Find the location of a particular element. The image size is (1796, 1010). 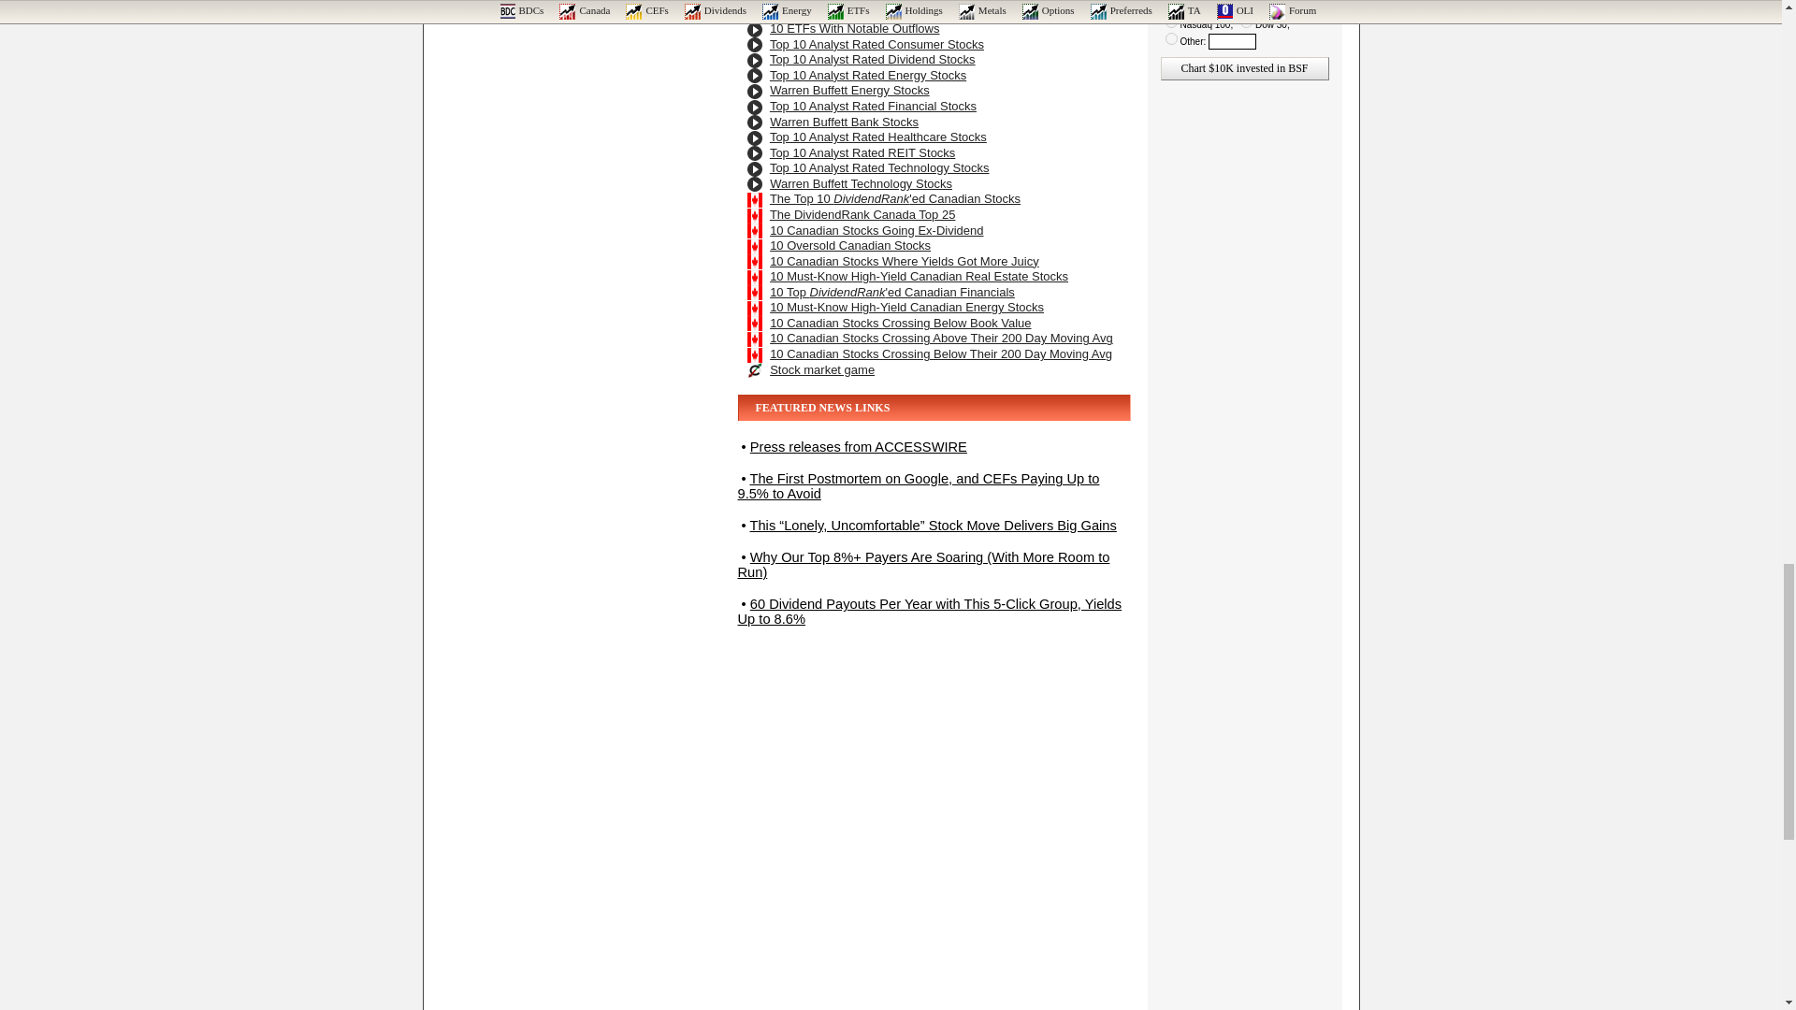

DIA is located at coordinates (1246, 22).